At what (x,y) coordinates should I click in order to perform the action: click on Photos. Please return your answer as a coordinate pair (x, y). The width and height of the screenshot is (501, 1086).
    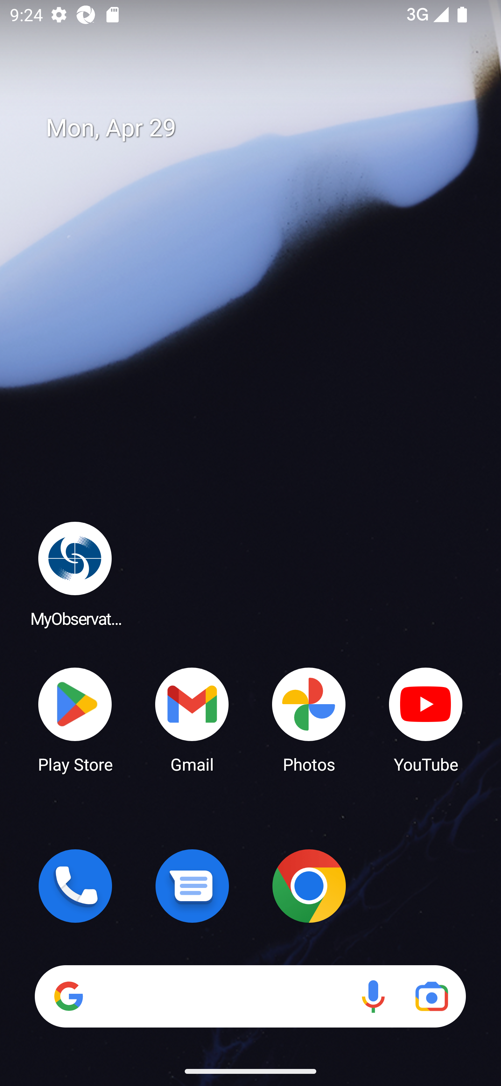
    Looking at the image, I should click on (309, 719).